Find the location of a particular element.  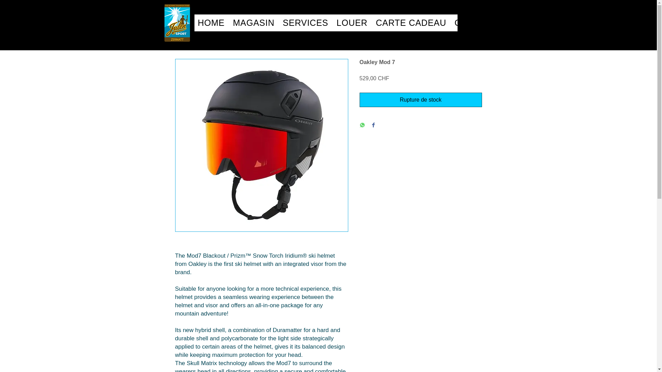

MAGASIN is located at coordinates (475, 23).